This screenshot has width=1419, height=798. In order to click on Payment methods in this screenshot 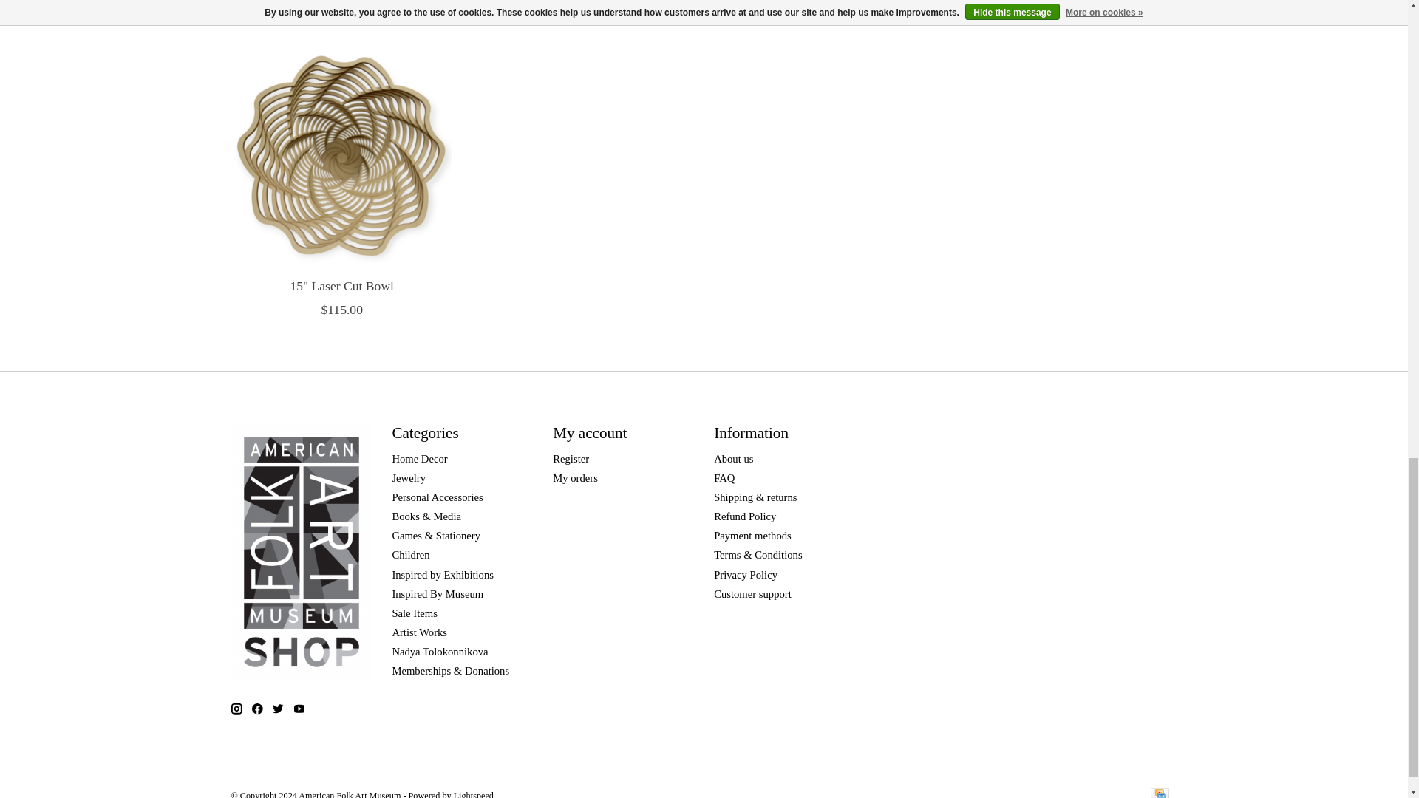, I will do `click(752, 536)`.